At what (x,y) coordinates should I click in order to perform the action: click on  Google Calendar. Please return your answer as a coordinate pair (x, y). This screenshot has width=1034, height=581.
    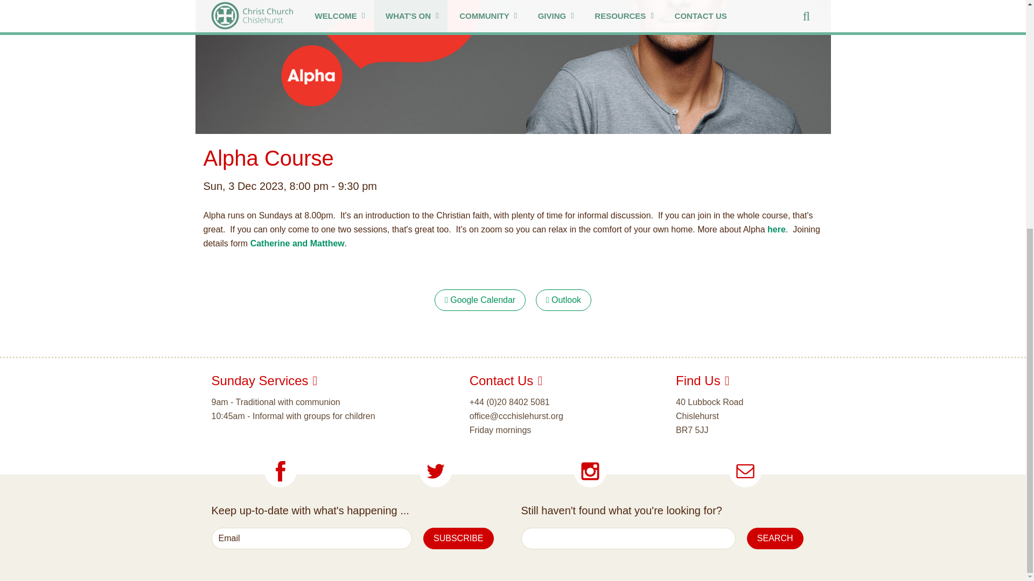
    Looking at the image, I should click on (479, 300).